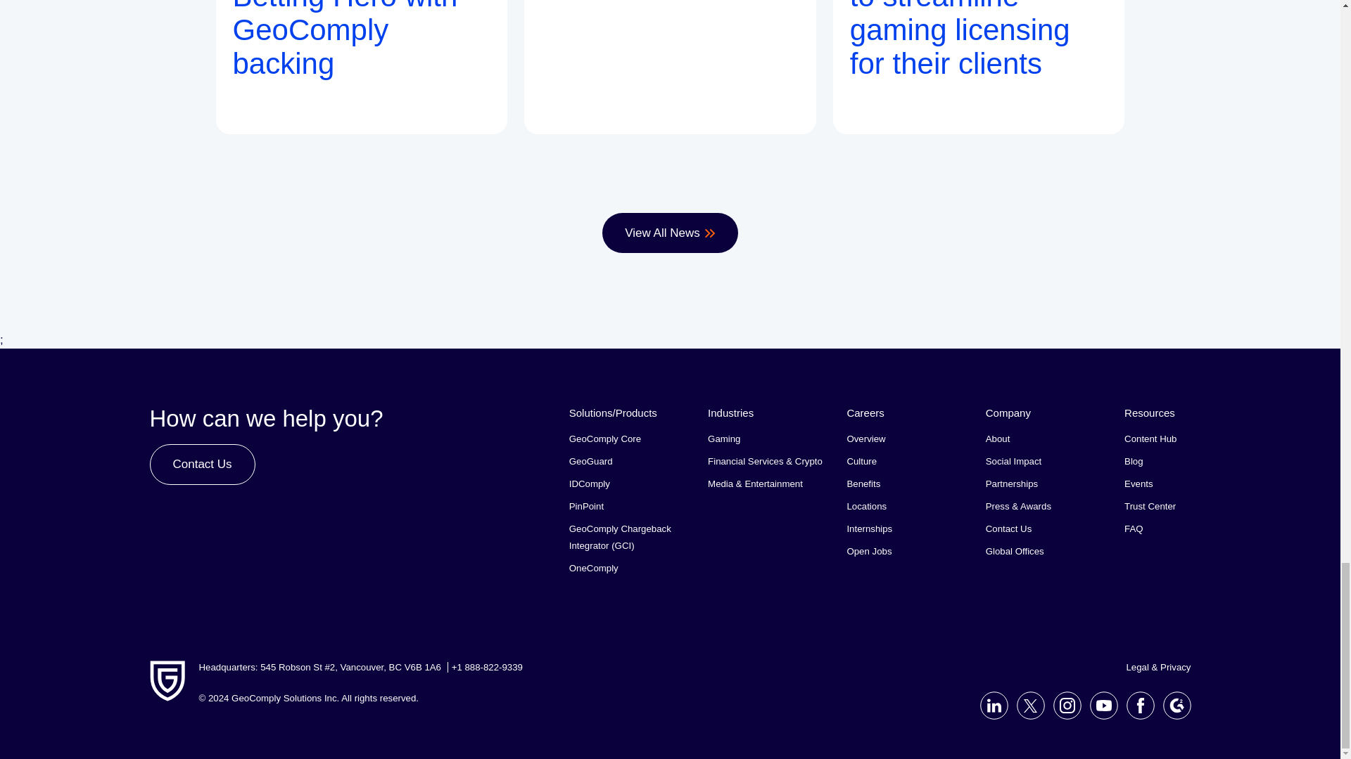 The width and height of the screenshot is (1351, 759). Describe the element at coordinates (1172, 705) in the screenshot. I see `Check out our profile on G2` at that location.